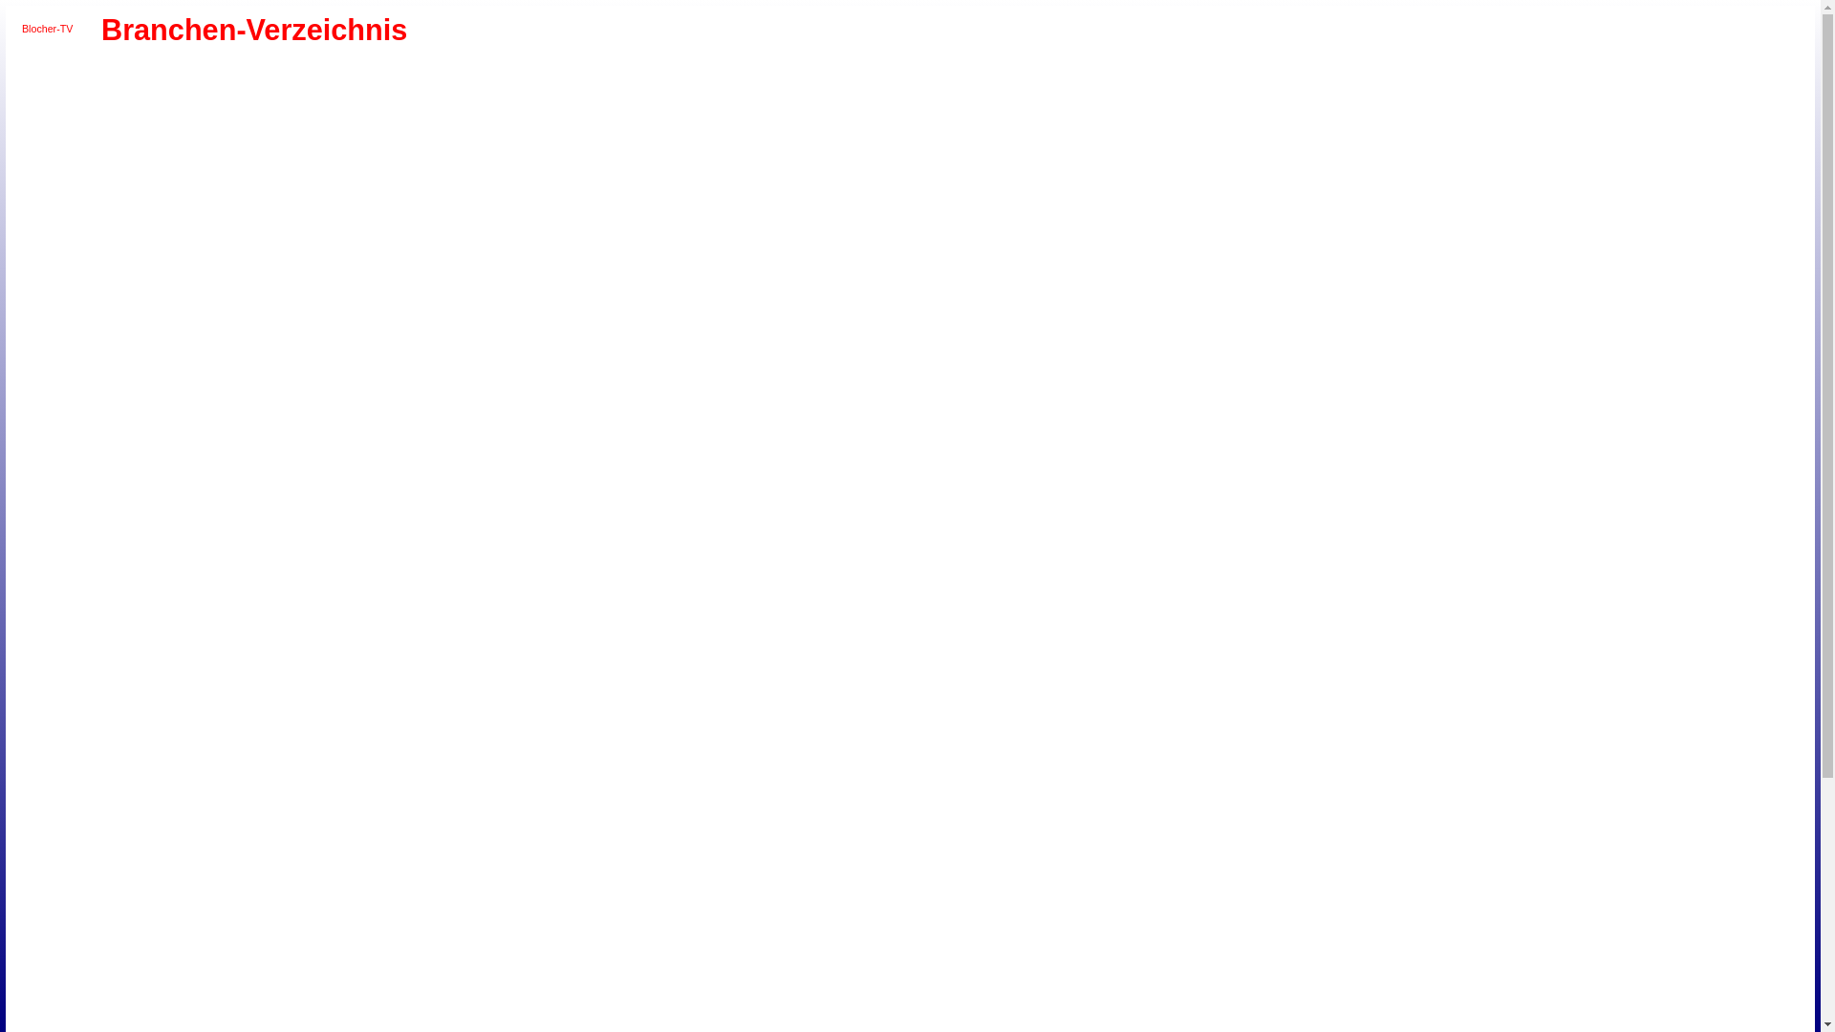 This screenshot has height=1032, width=1835. I want to click on Restaurant Engehalde PostFinance  Bern Restaurant , so click(111, 296).